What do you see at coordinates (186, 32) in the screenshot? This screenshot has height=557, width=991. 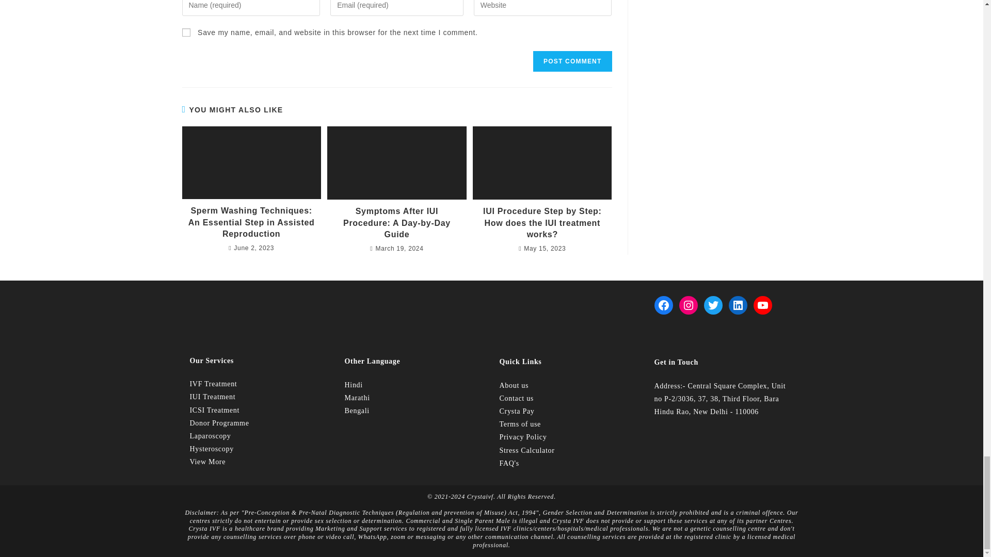 I see `yes` at bounding box center [186, 32].